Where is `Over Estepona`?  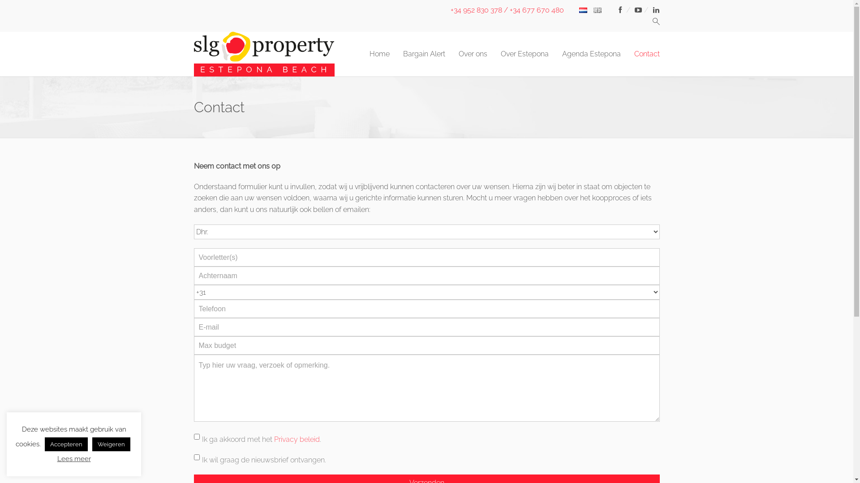 Over Estepona is located at coordinates (525, 54).